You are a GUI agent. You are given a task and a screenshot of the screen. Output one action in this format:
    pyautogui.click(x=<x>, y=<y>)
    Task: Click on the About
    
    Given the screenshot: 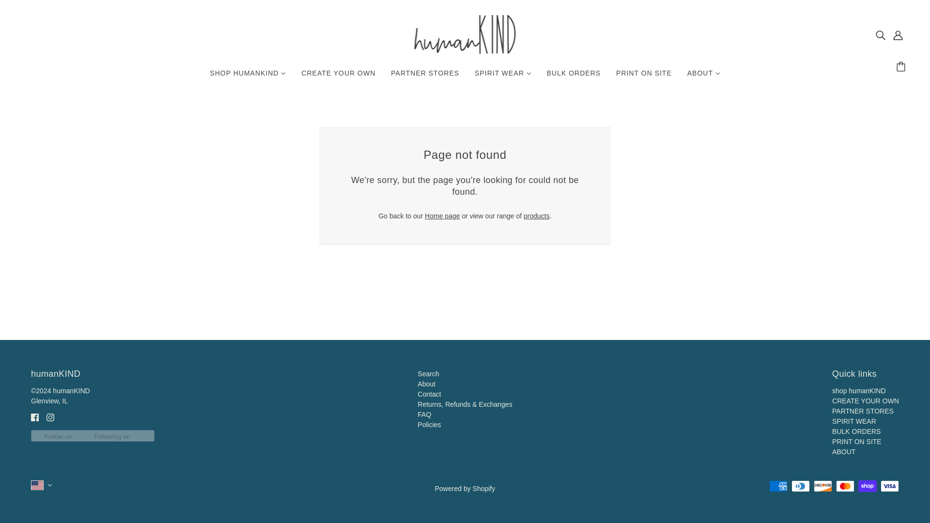 What is the action you would take?
    pyautogui.click(x=426, y=384)
    